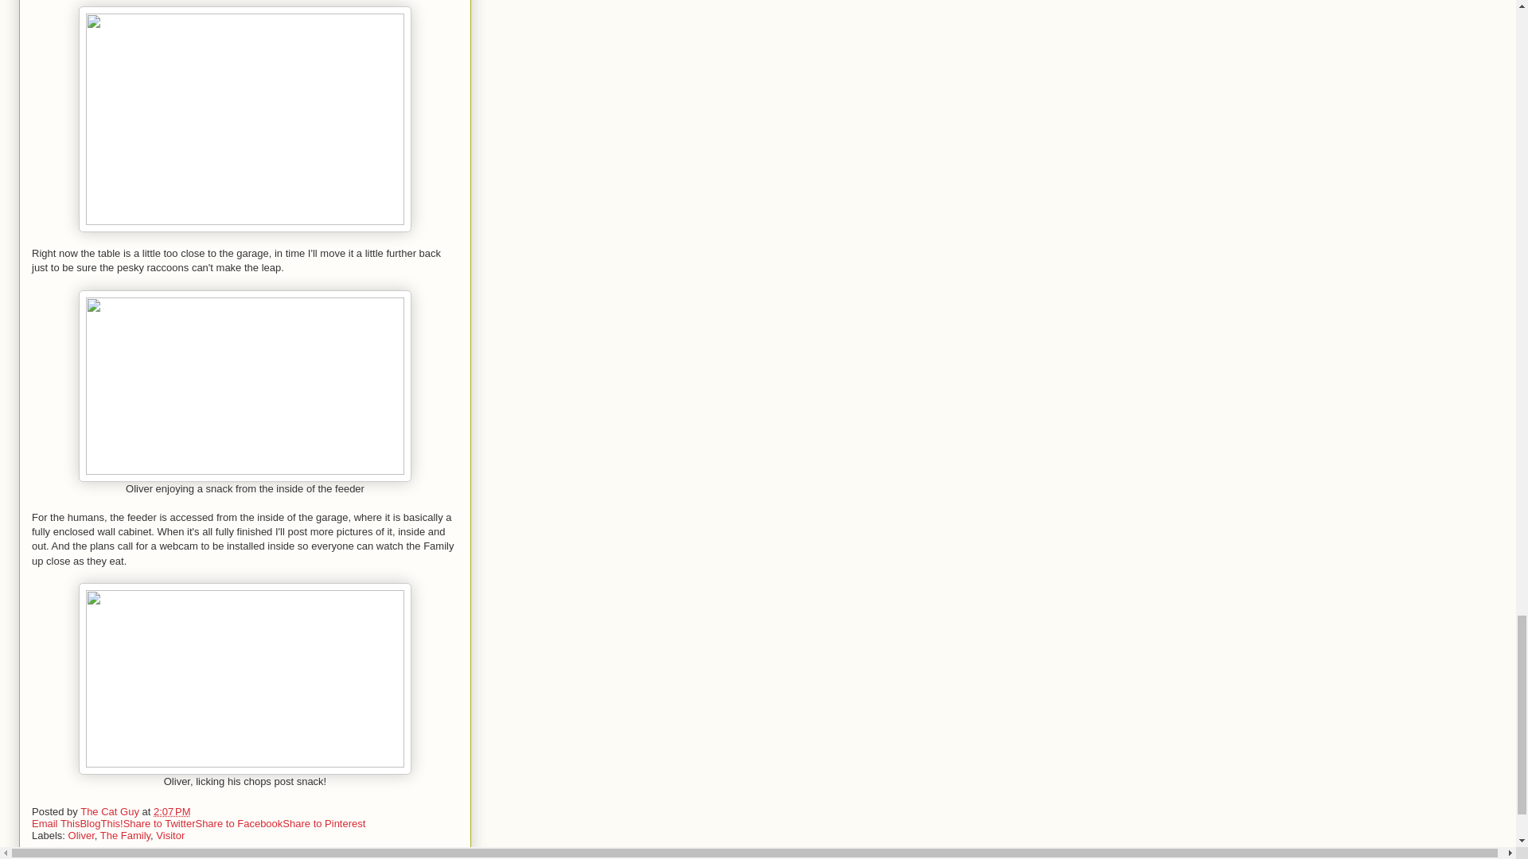 The height and width of the screenshot is (859, 1528). I want to click on author profile, so click(111, 811).